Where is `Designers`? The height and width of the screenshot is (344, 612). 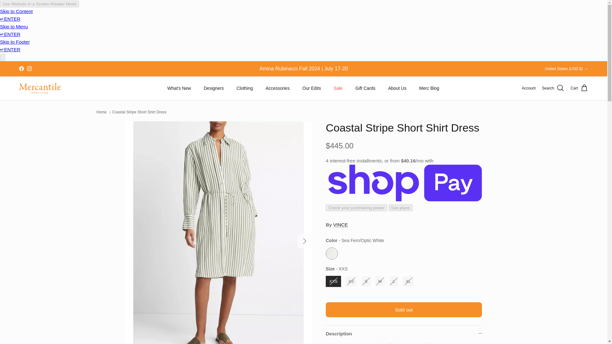 Designers is located at coordinates (214, 88).